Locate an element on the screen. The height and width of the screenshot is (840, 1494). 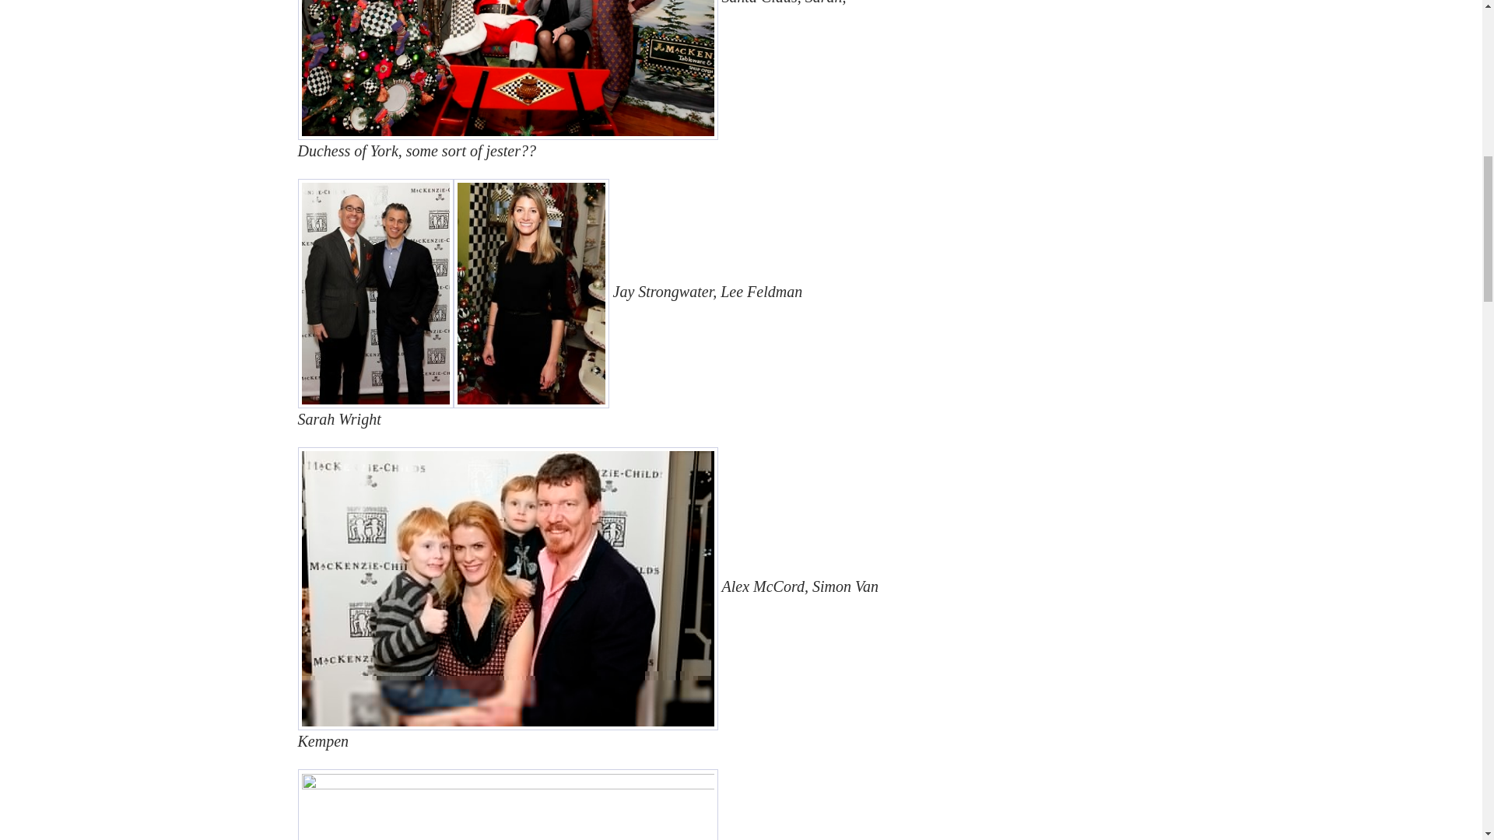
Alex McCord, Simon Van Kempen  is located at coordinates (507, 588).